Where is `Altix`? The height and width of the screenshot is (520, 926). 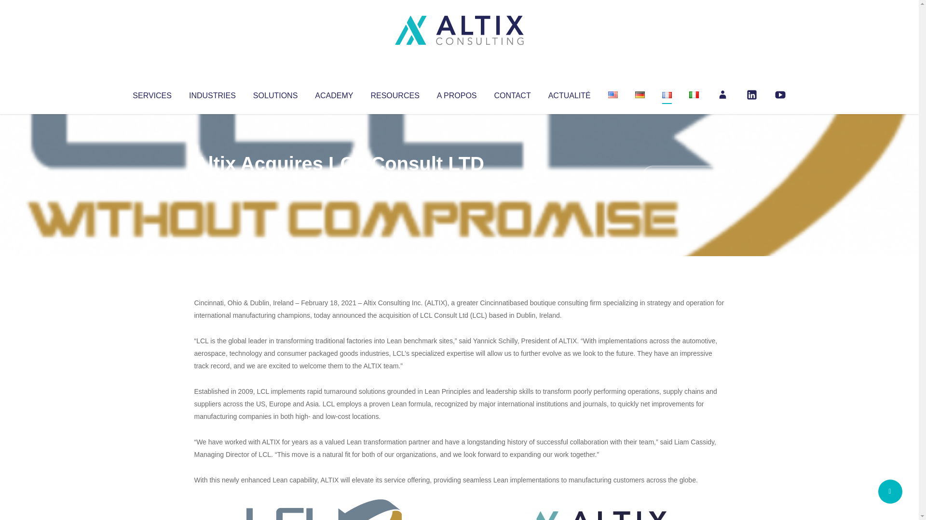 Altix is located at coordinates (212, 183).